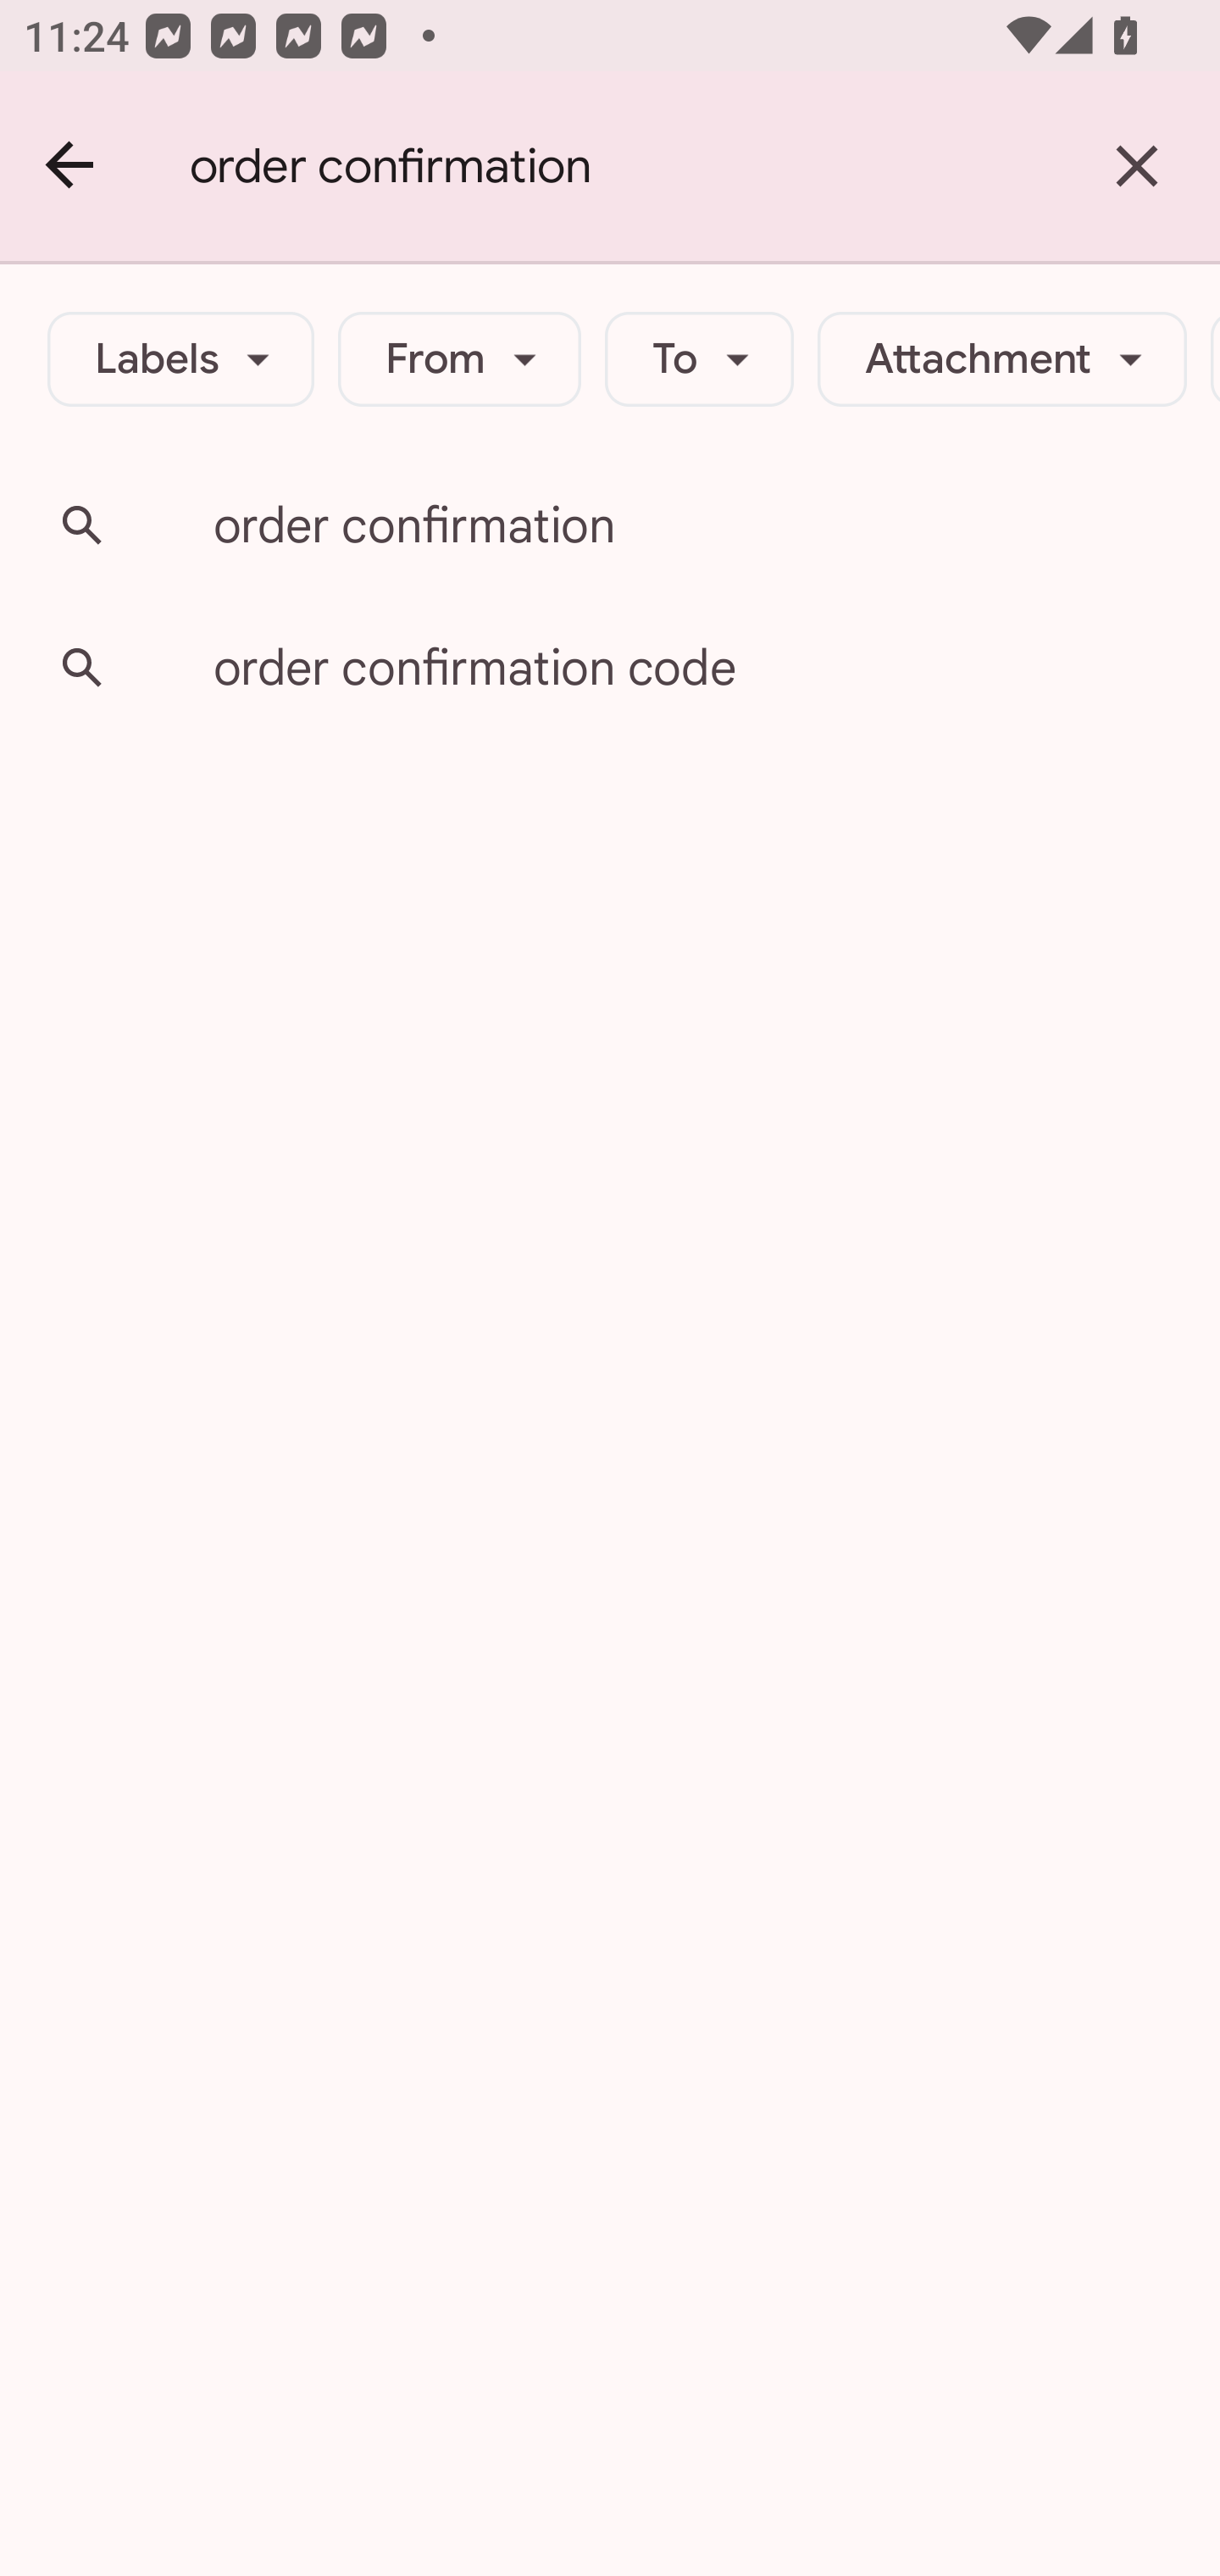  I want to click on From, so click(459, 359).